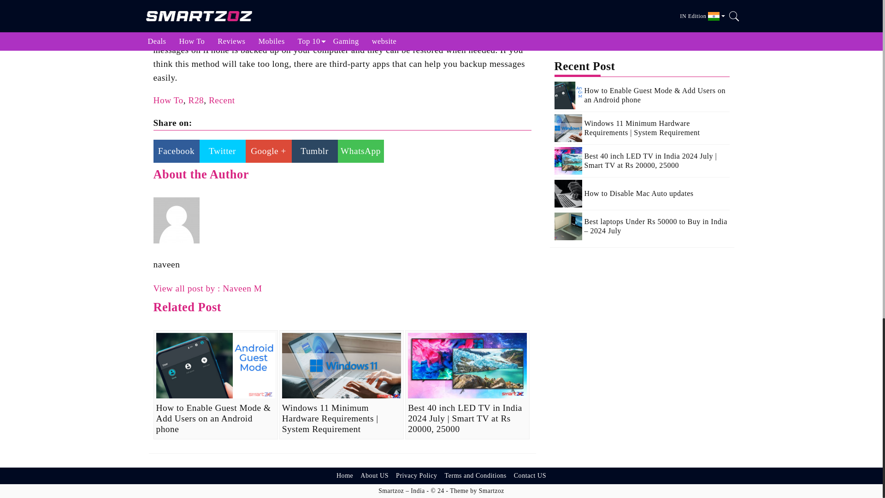  Describe the element at coordinates (195, 100) in the screenshot. I see `R28` at that location.